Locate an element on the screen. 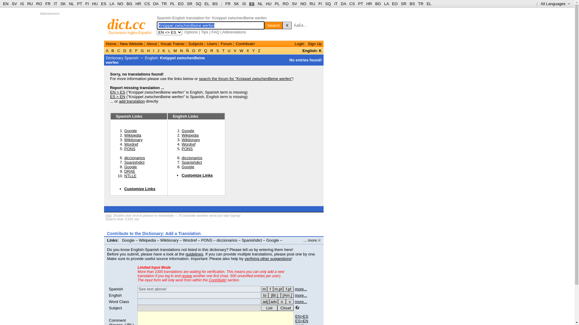 The height and width of the screenshot is (325, 579). TR is located at coordinates (164, 4).